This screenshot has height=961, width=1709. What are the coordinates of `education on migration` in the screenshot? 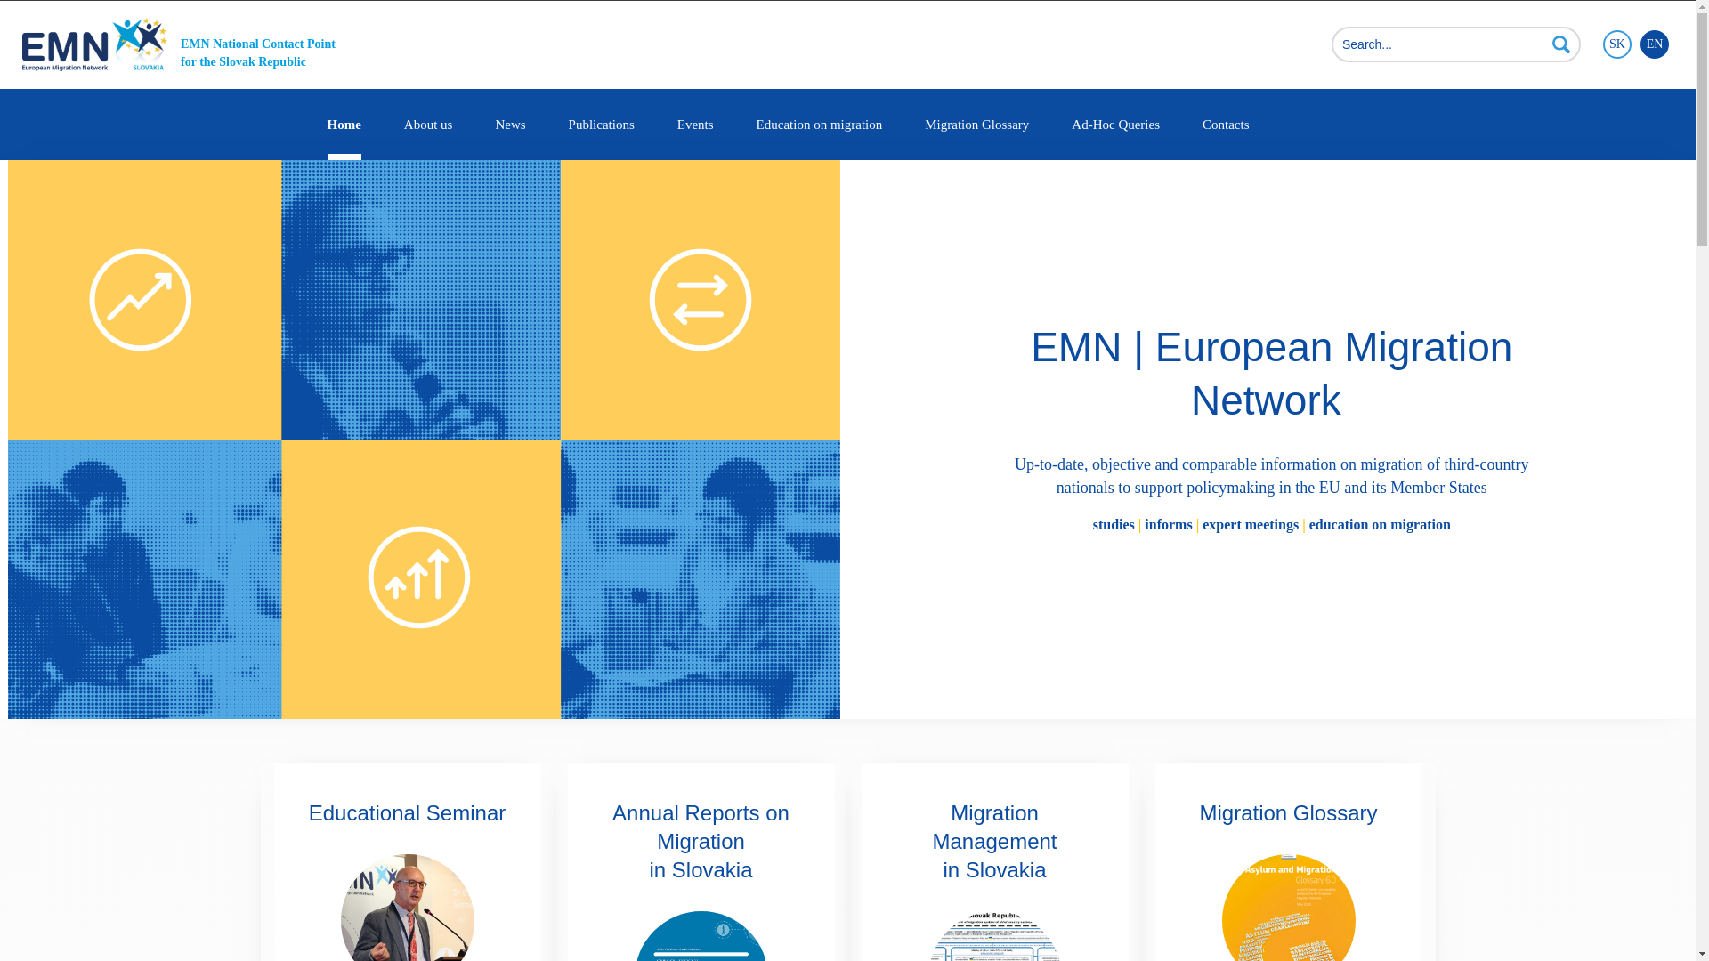 It's located at (1380, 525).